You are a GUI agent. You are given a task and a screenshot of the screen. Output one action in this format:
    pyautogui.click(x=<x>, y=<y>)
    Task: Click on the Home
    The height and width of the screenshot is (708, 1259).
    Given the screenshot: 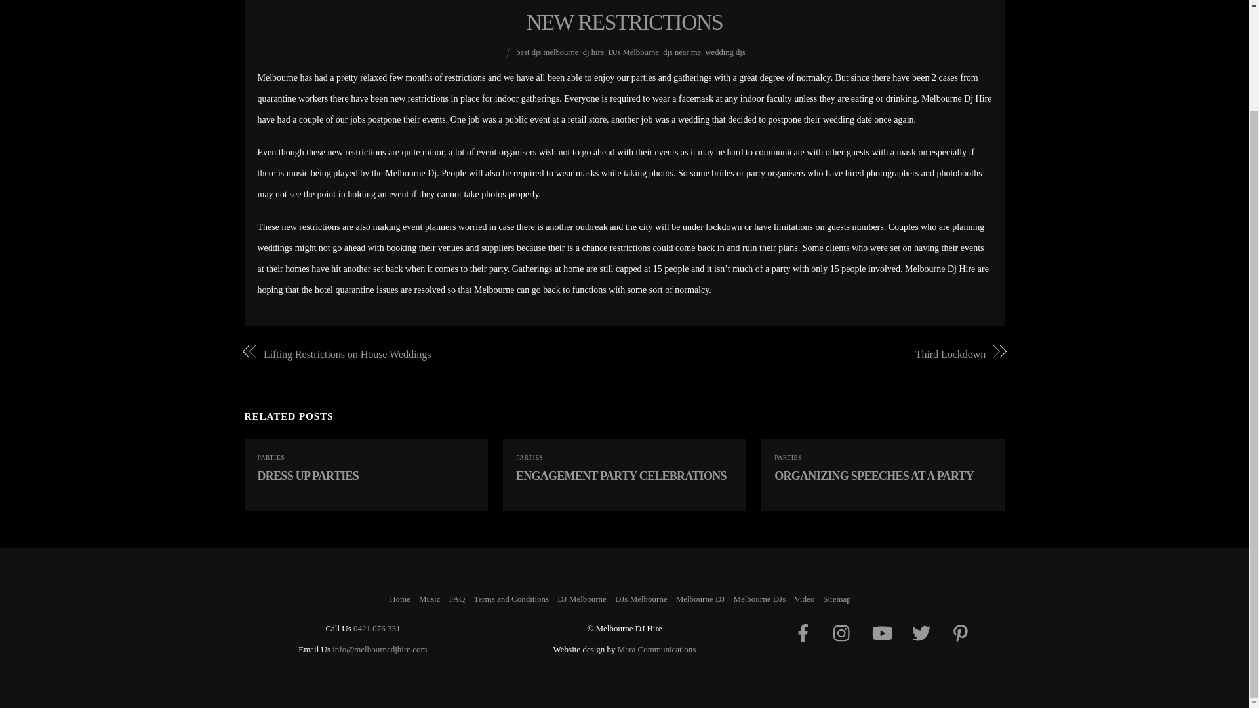 What is the action you would take?
    pyautogui.click(x=399, y=599)
    